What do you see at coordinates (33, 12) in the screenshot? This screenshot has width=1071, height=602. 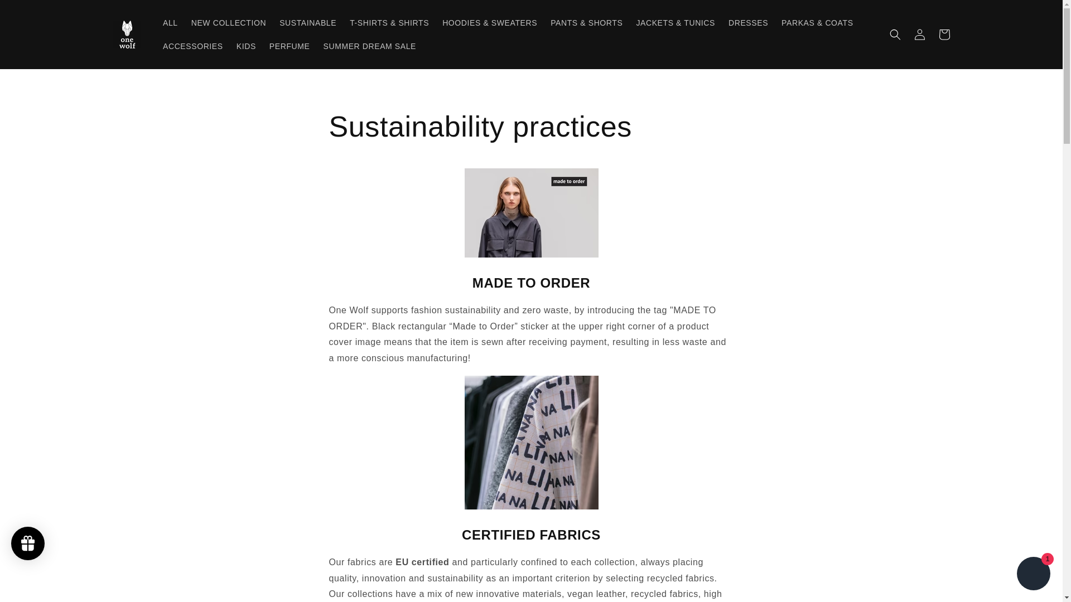 I see `Skip to content` at bounding box center [33, 12].